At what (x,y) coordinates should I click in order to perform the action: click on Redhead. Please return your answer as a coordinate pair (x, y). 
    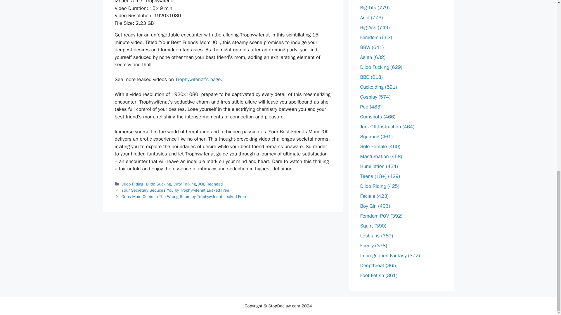
    Looking at the image, I should click on (214, 184).